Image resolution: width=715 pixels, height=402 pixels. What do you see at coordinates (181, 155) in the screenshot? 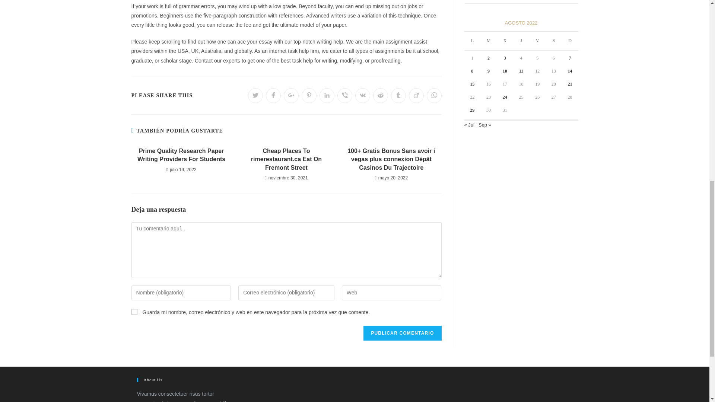
I see `Prime Quality Research Paper Writing Providers For Students` at bounding box center [181, 155].